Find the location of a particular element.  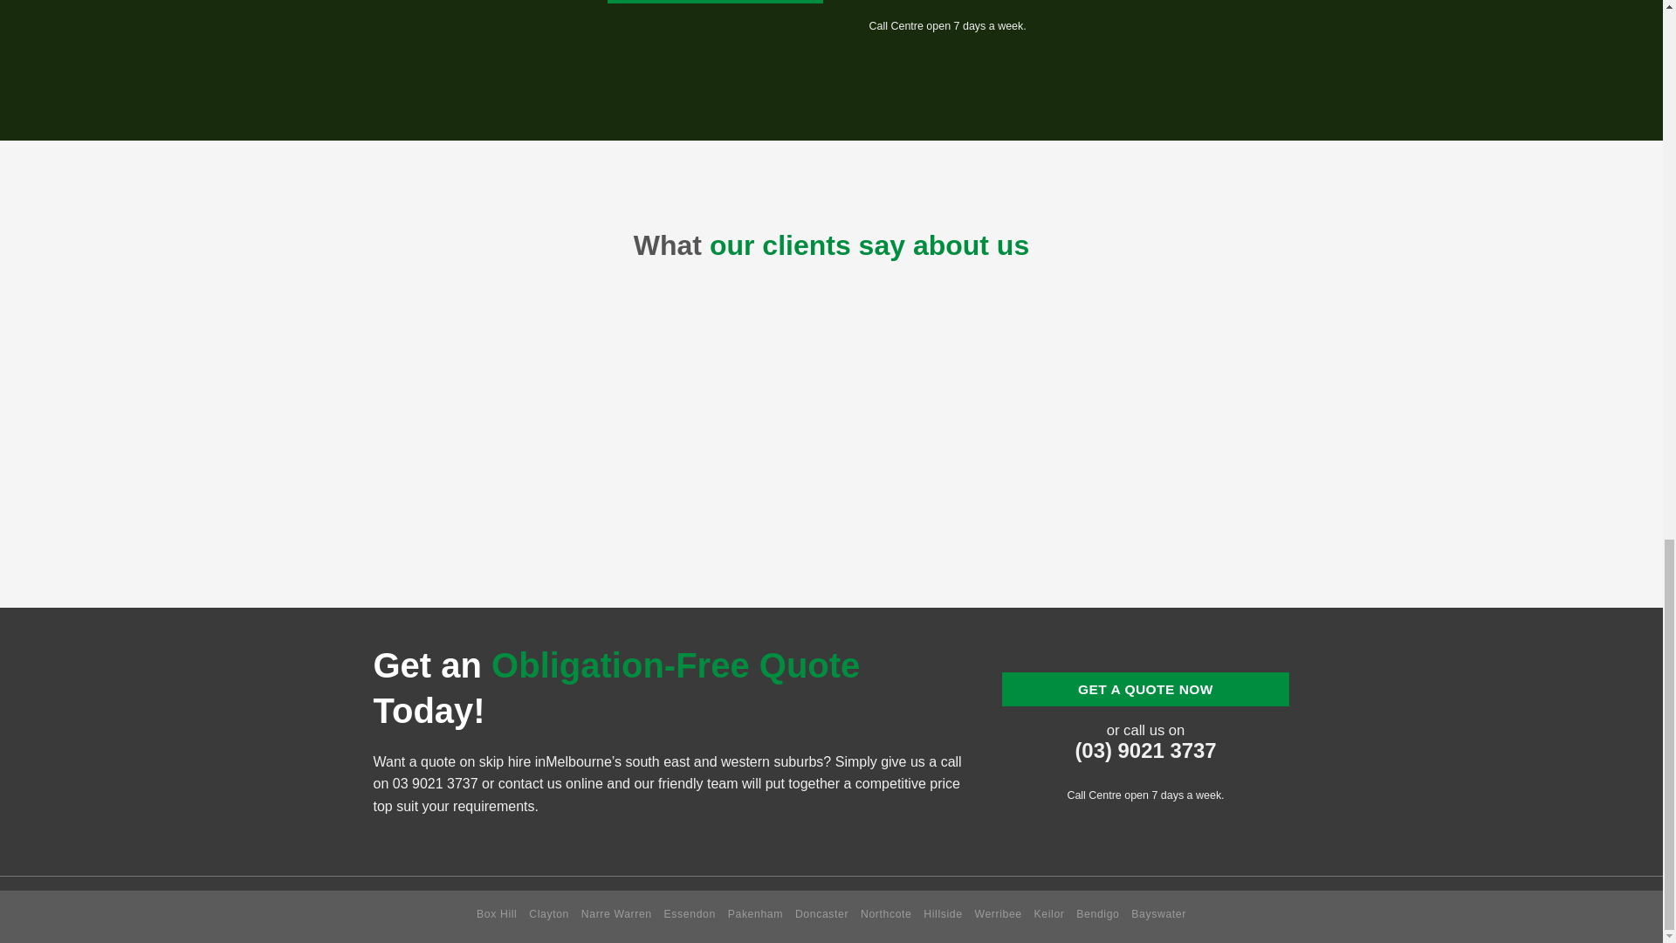

03 9021 3737 is located at coordinates (435, 783).